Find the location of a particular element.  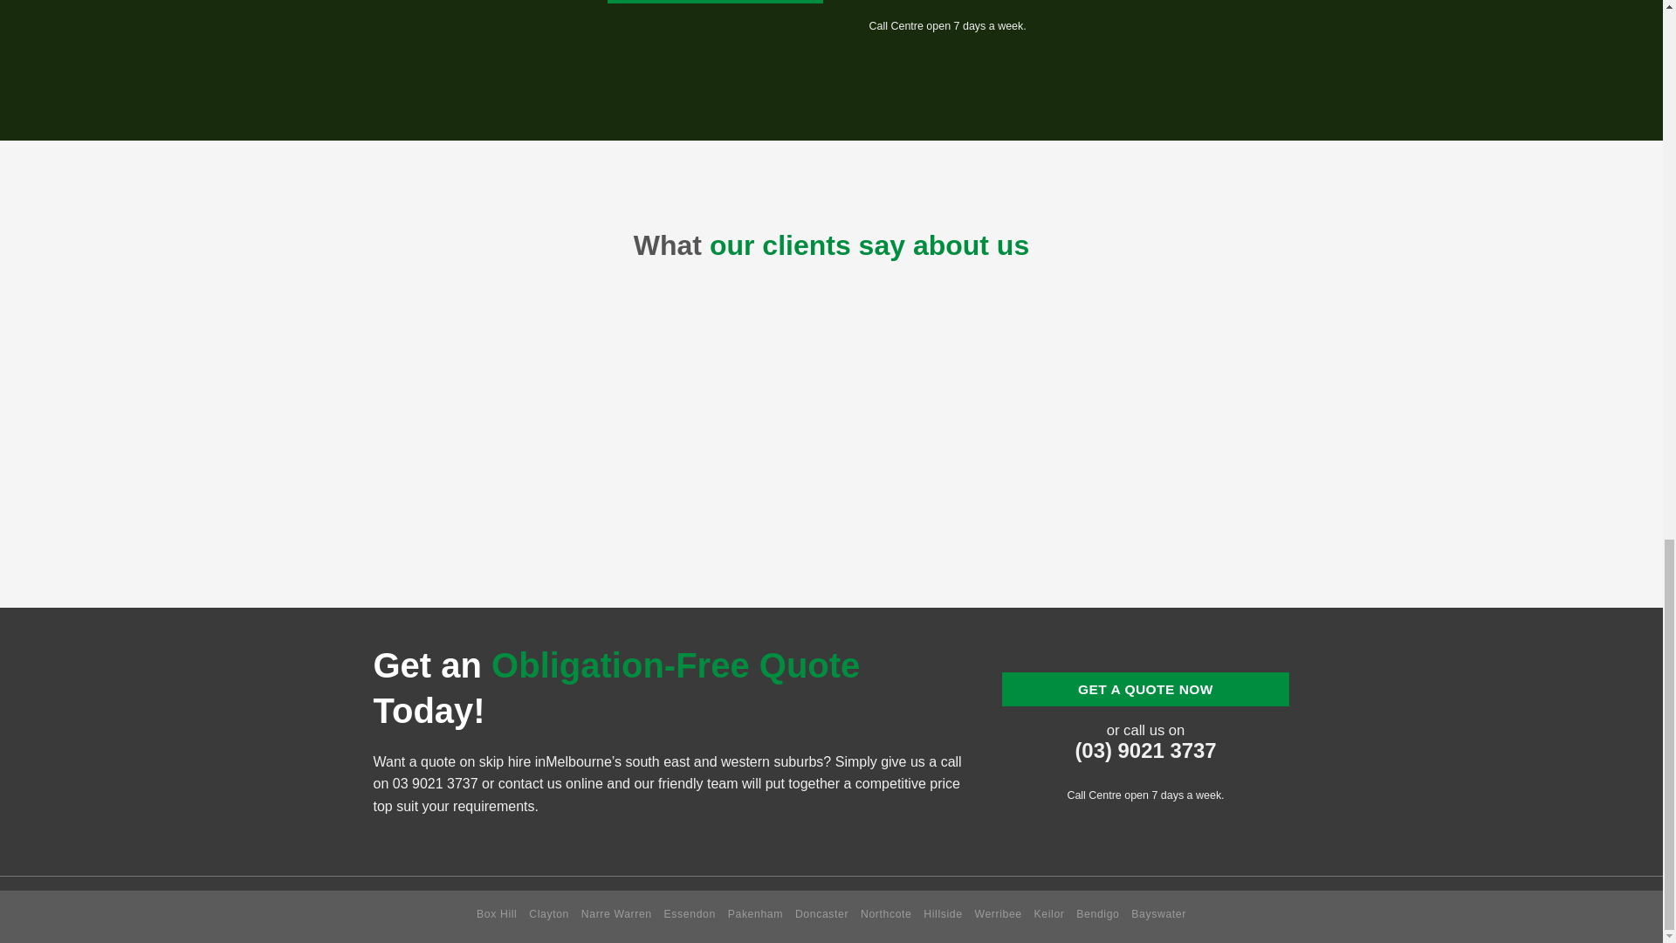

03 9021 3737 is located at coordinates (435, 783).